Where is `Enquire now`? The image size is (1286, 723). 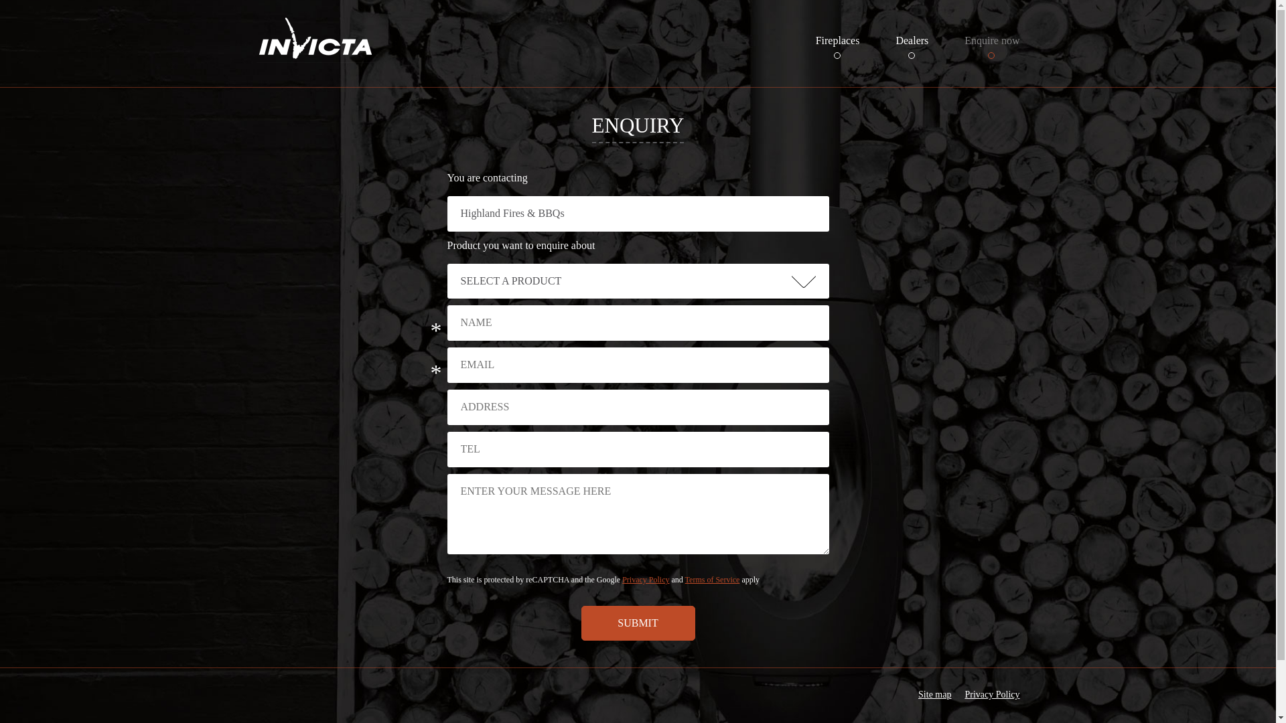
Enquire now is located at coordinates (992, 42).